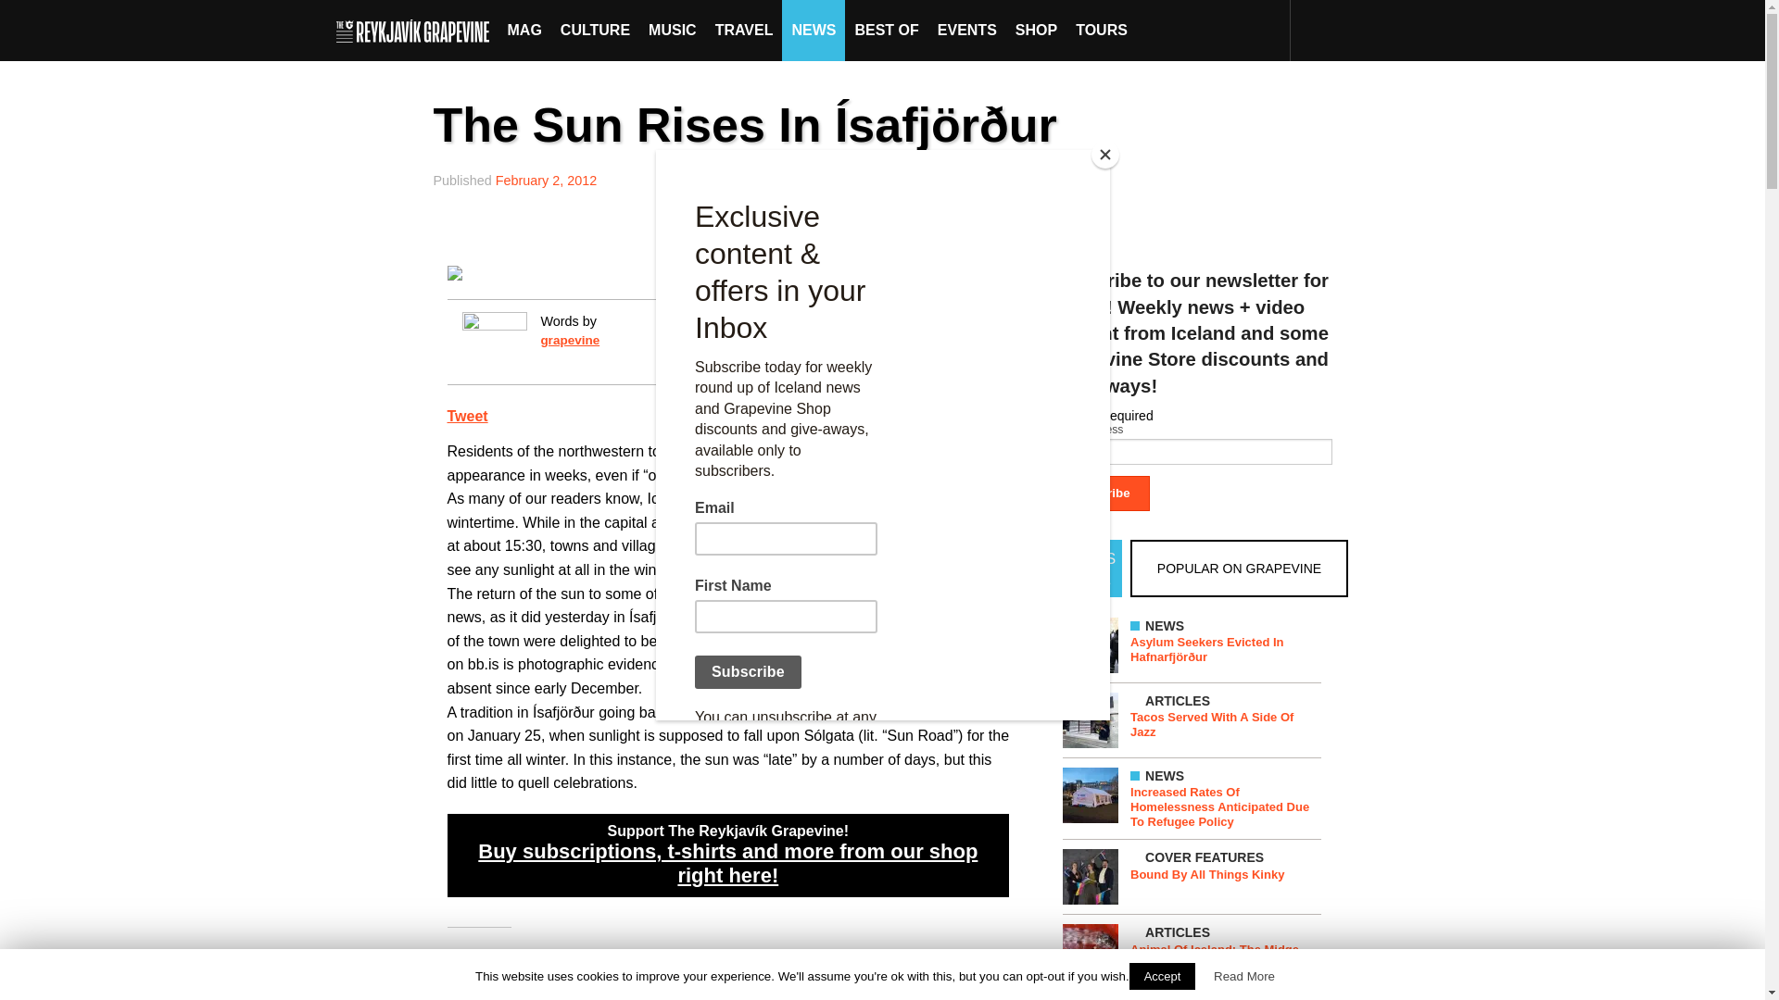  Describe the element at coordinates (570, 339) in the screenshot. I see `grapevine` at that location.